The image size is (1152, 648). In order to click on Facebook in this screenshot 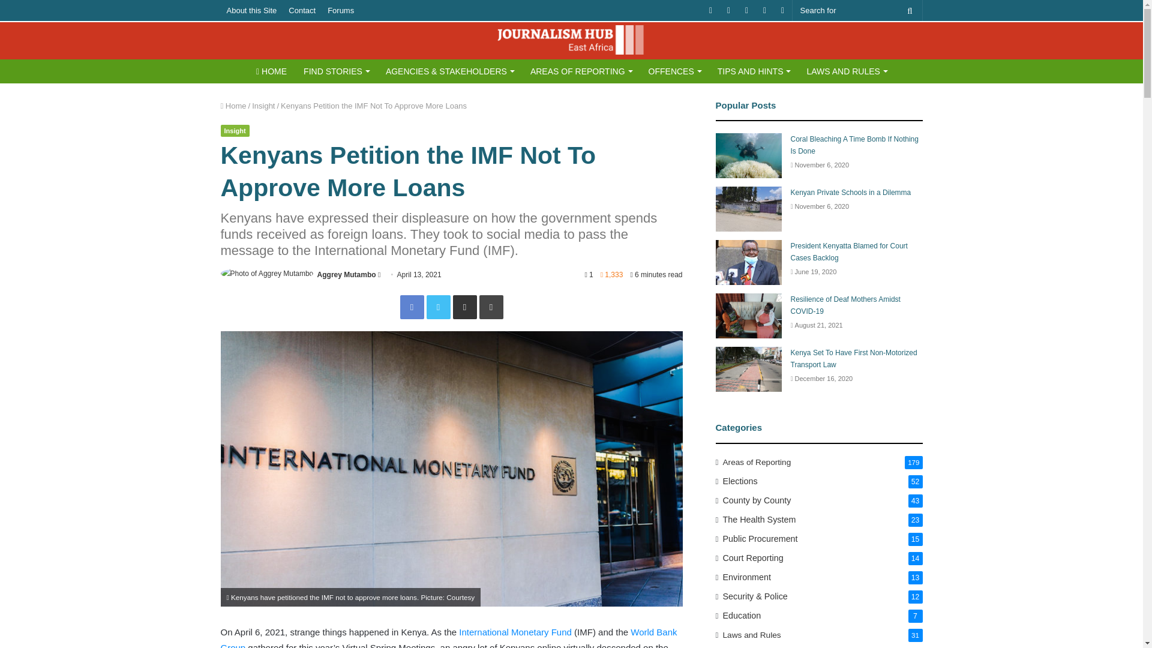, I will do `click(412, 307)`.